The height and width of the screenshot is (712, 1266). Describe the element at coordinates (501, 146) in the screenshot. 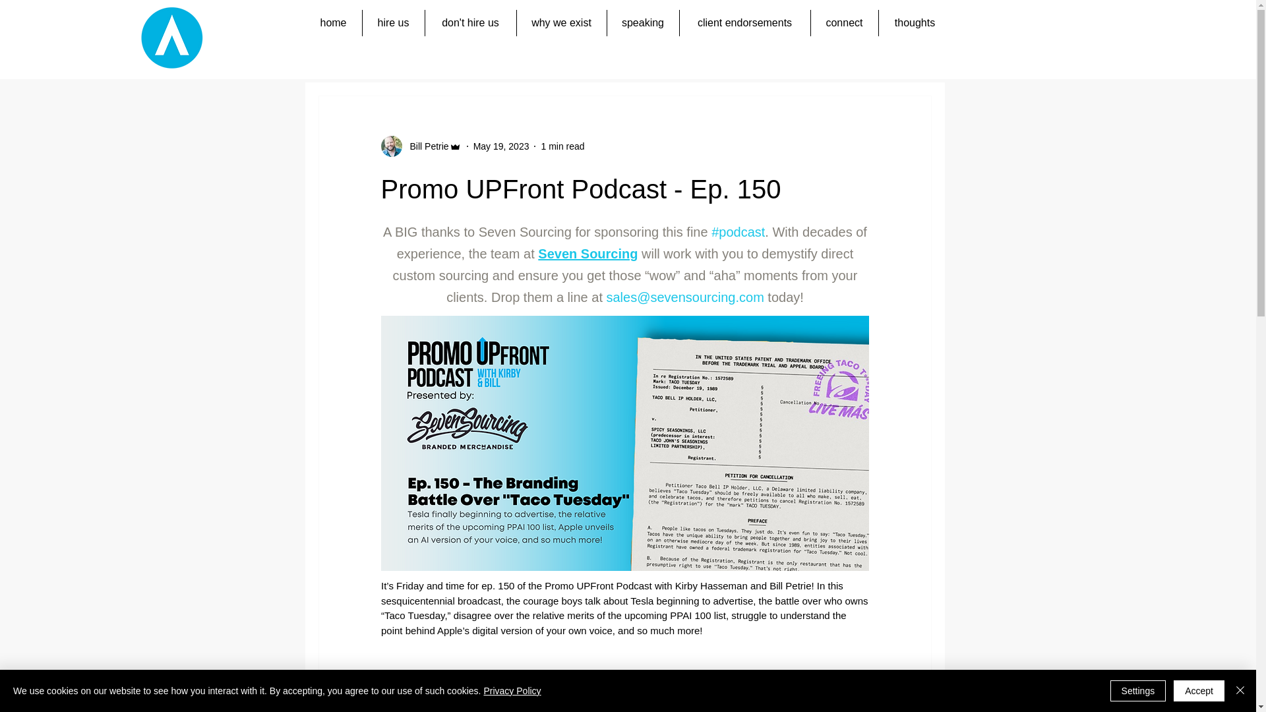

I see `May 19, 2023` at that location.